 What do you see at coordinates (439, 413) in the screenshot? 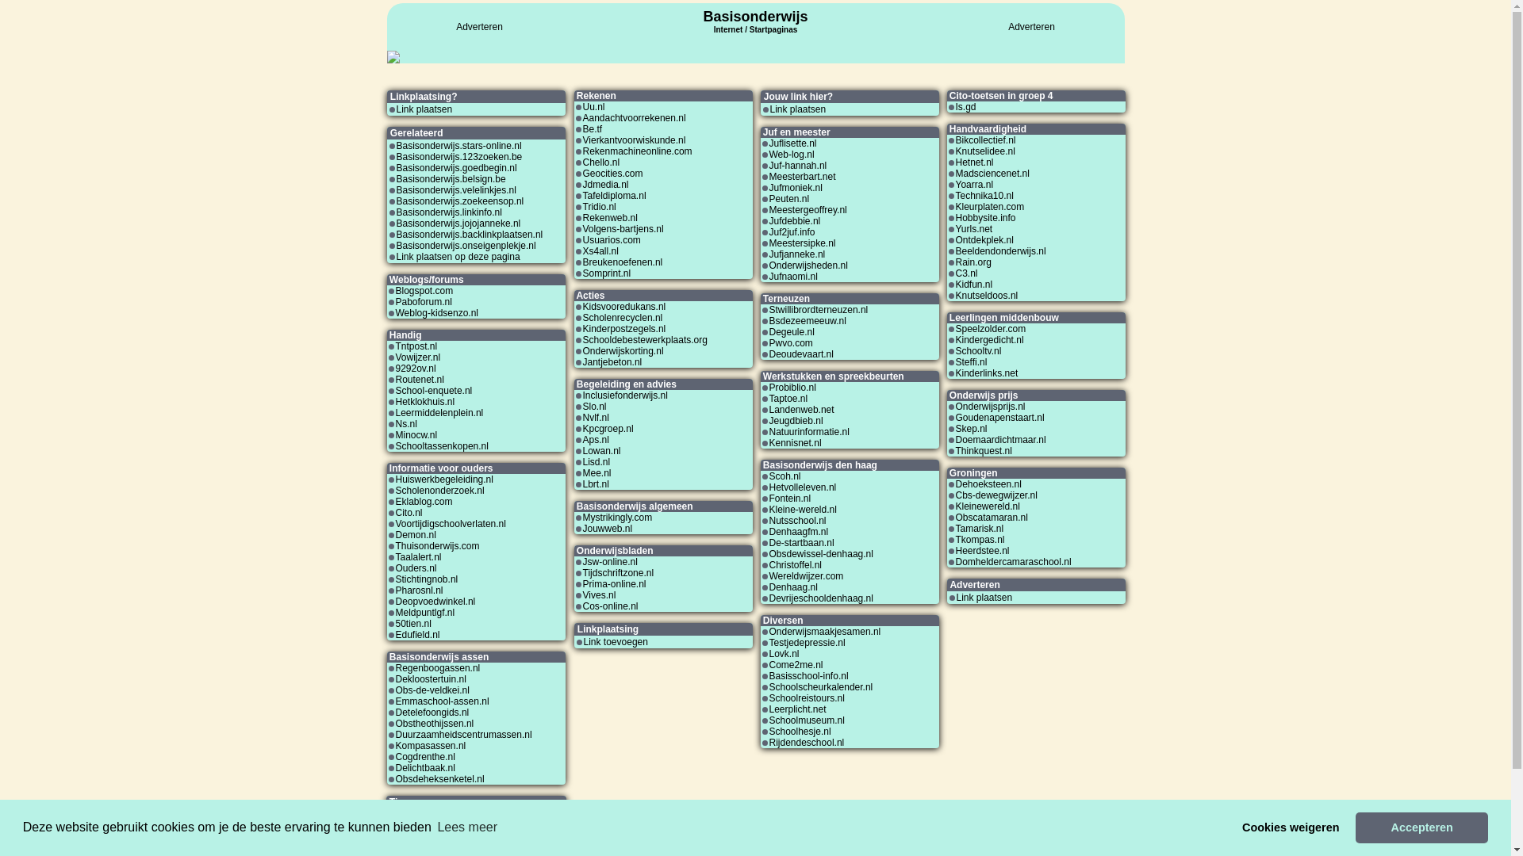
I see `Leermiddelenplein.nl` at bounding box center [439, 413].